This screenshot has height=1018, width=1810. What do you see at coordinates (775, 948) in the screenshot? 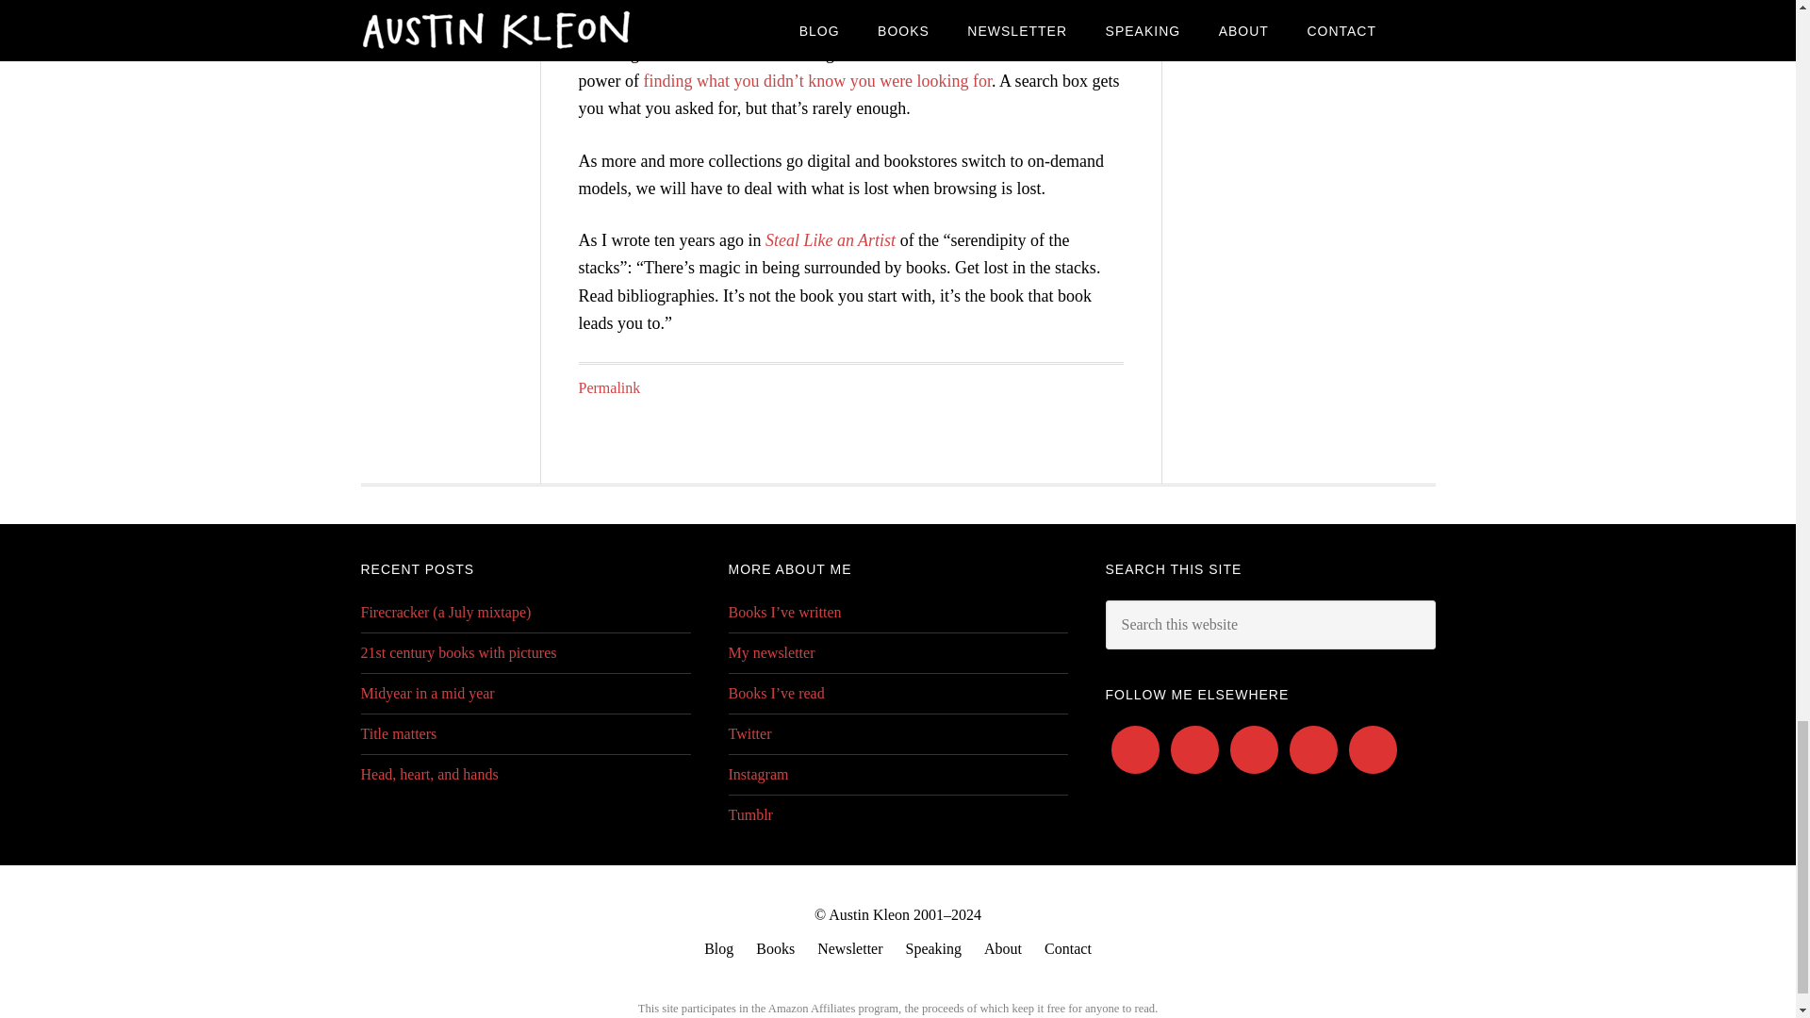
I see `Read my books` at bounding box center [775, 948].